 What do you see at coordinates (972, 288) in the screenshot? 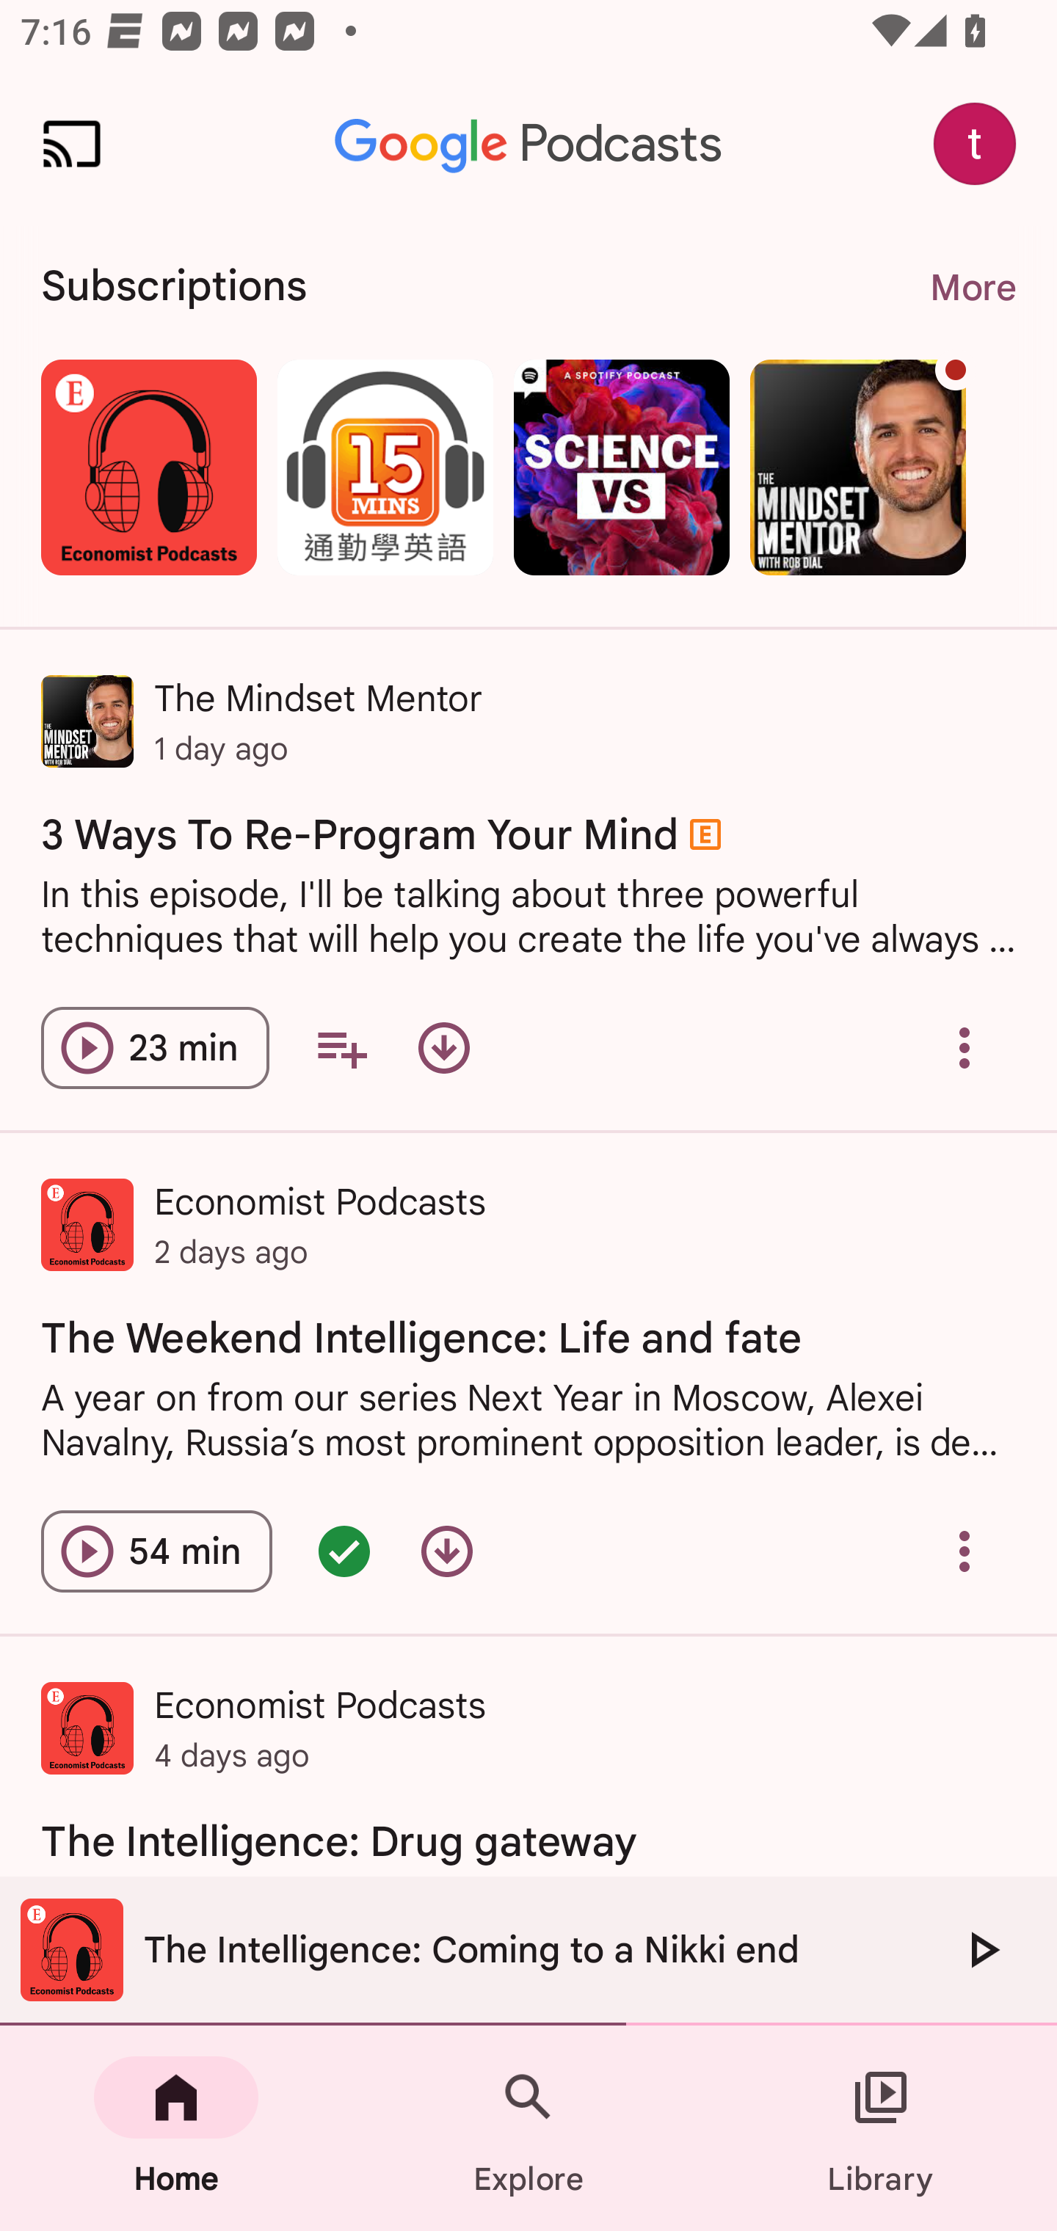
I see `More More. Navigate to subscriptions page.` at bounding box center [972, 288].